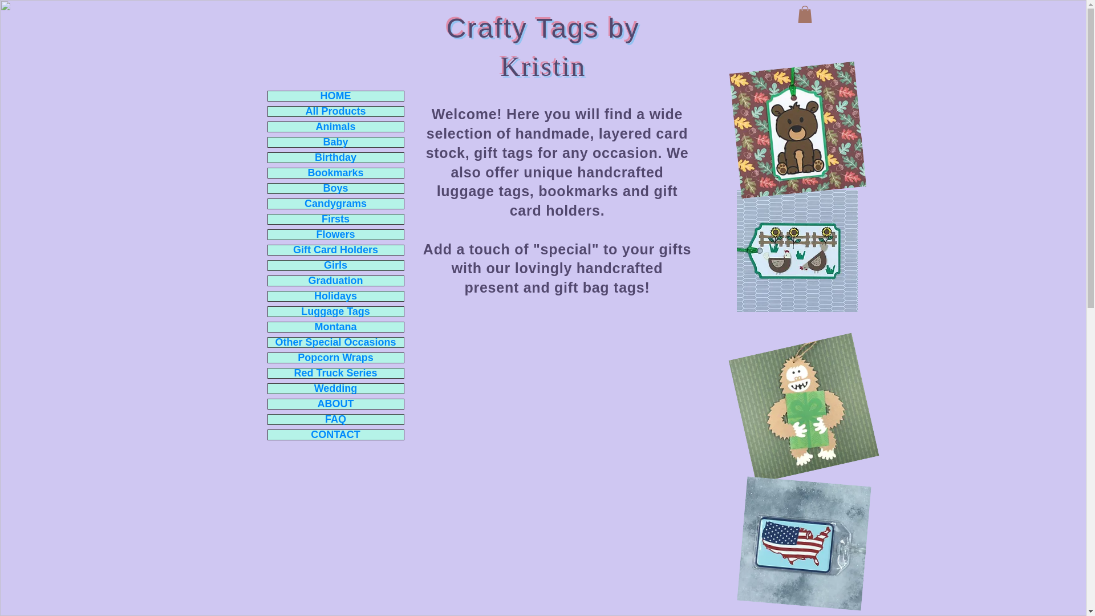 Image resolution: width=1095 pixels, height=616 pixels. What do you see at coordinates (336, 373) in the screenshot?
I see `Red Truck Series` at bounding box center [336, 373].